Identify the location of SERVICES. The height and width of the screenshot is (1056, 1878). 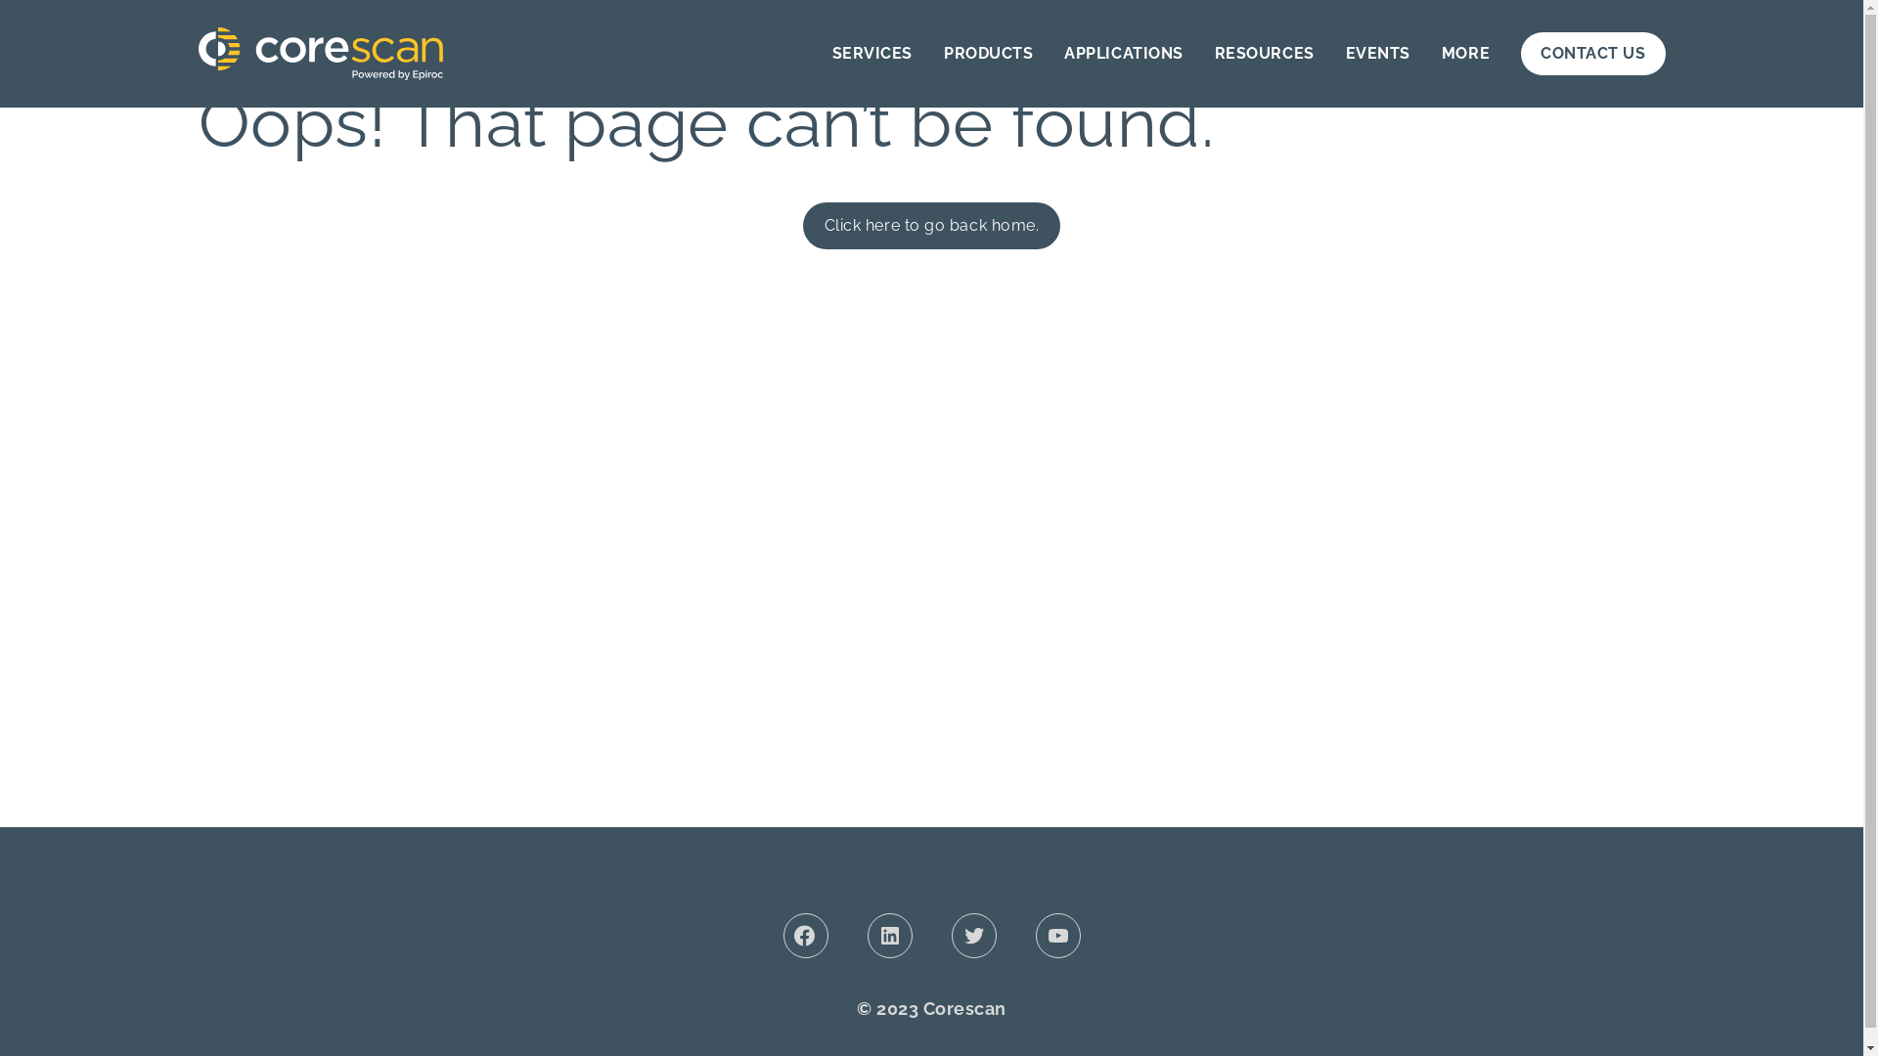
(872, 54).